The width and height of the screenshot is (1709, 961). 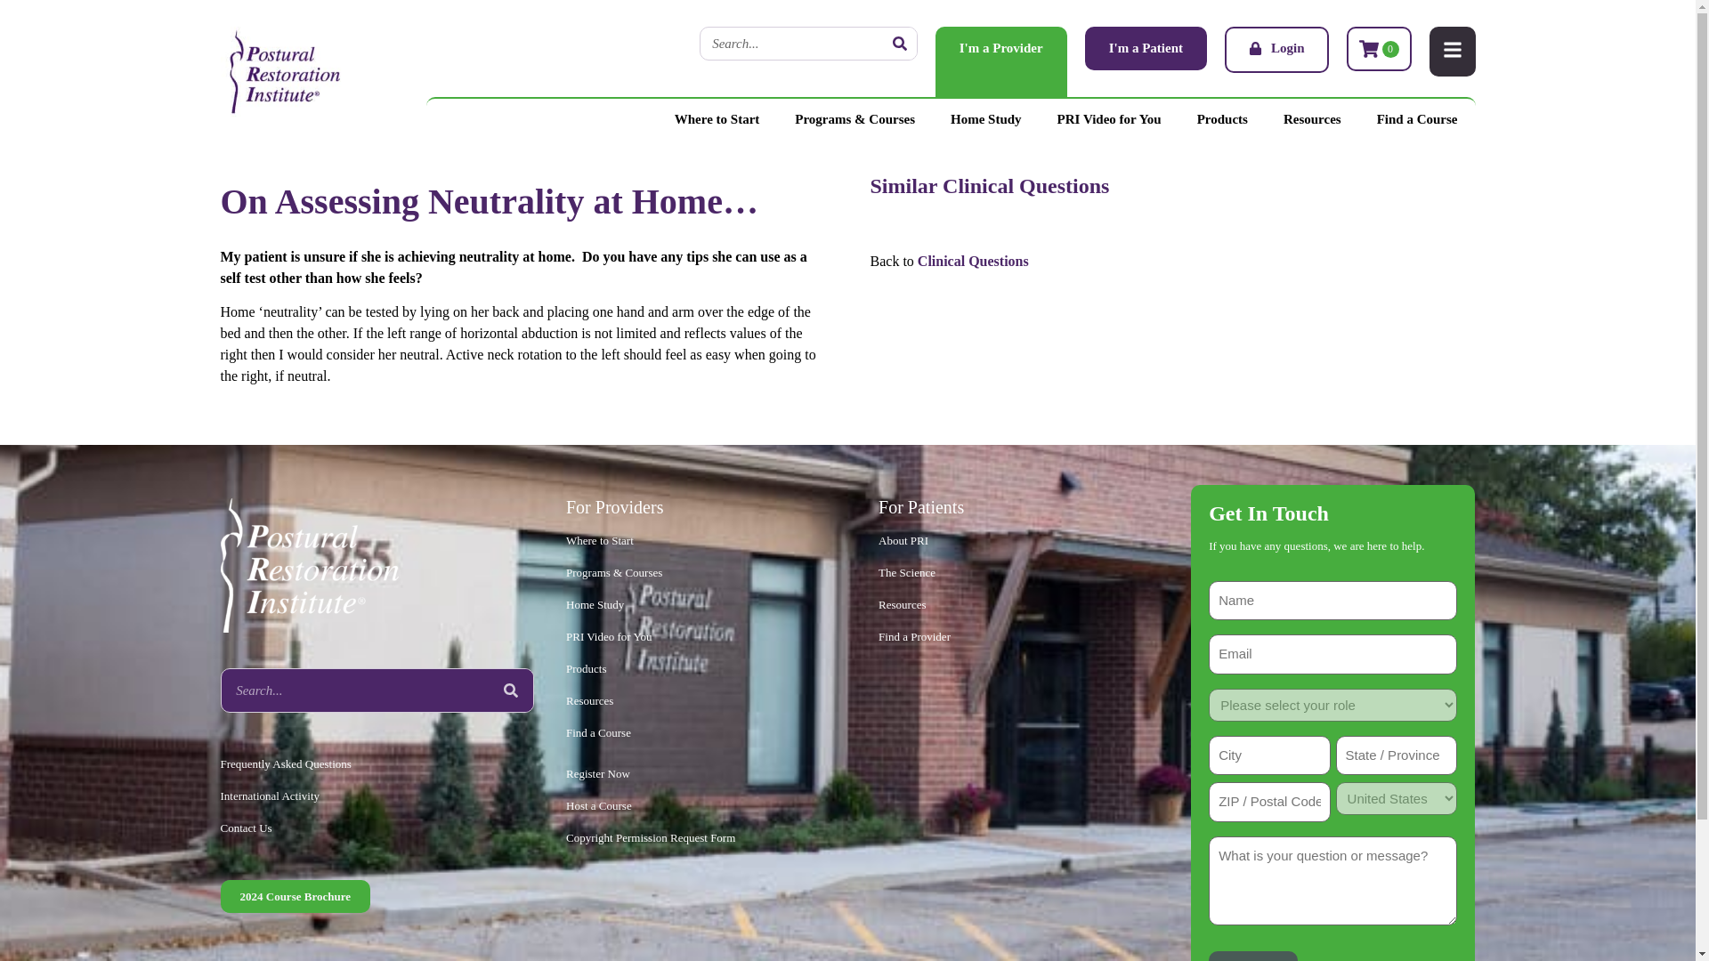 I want to click on Home Study, so click(x=986, y=119).